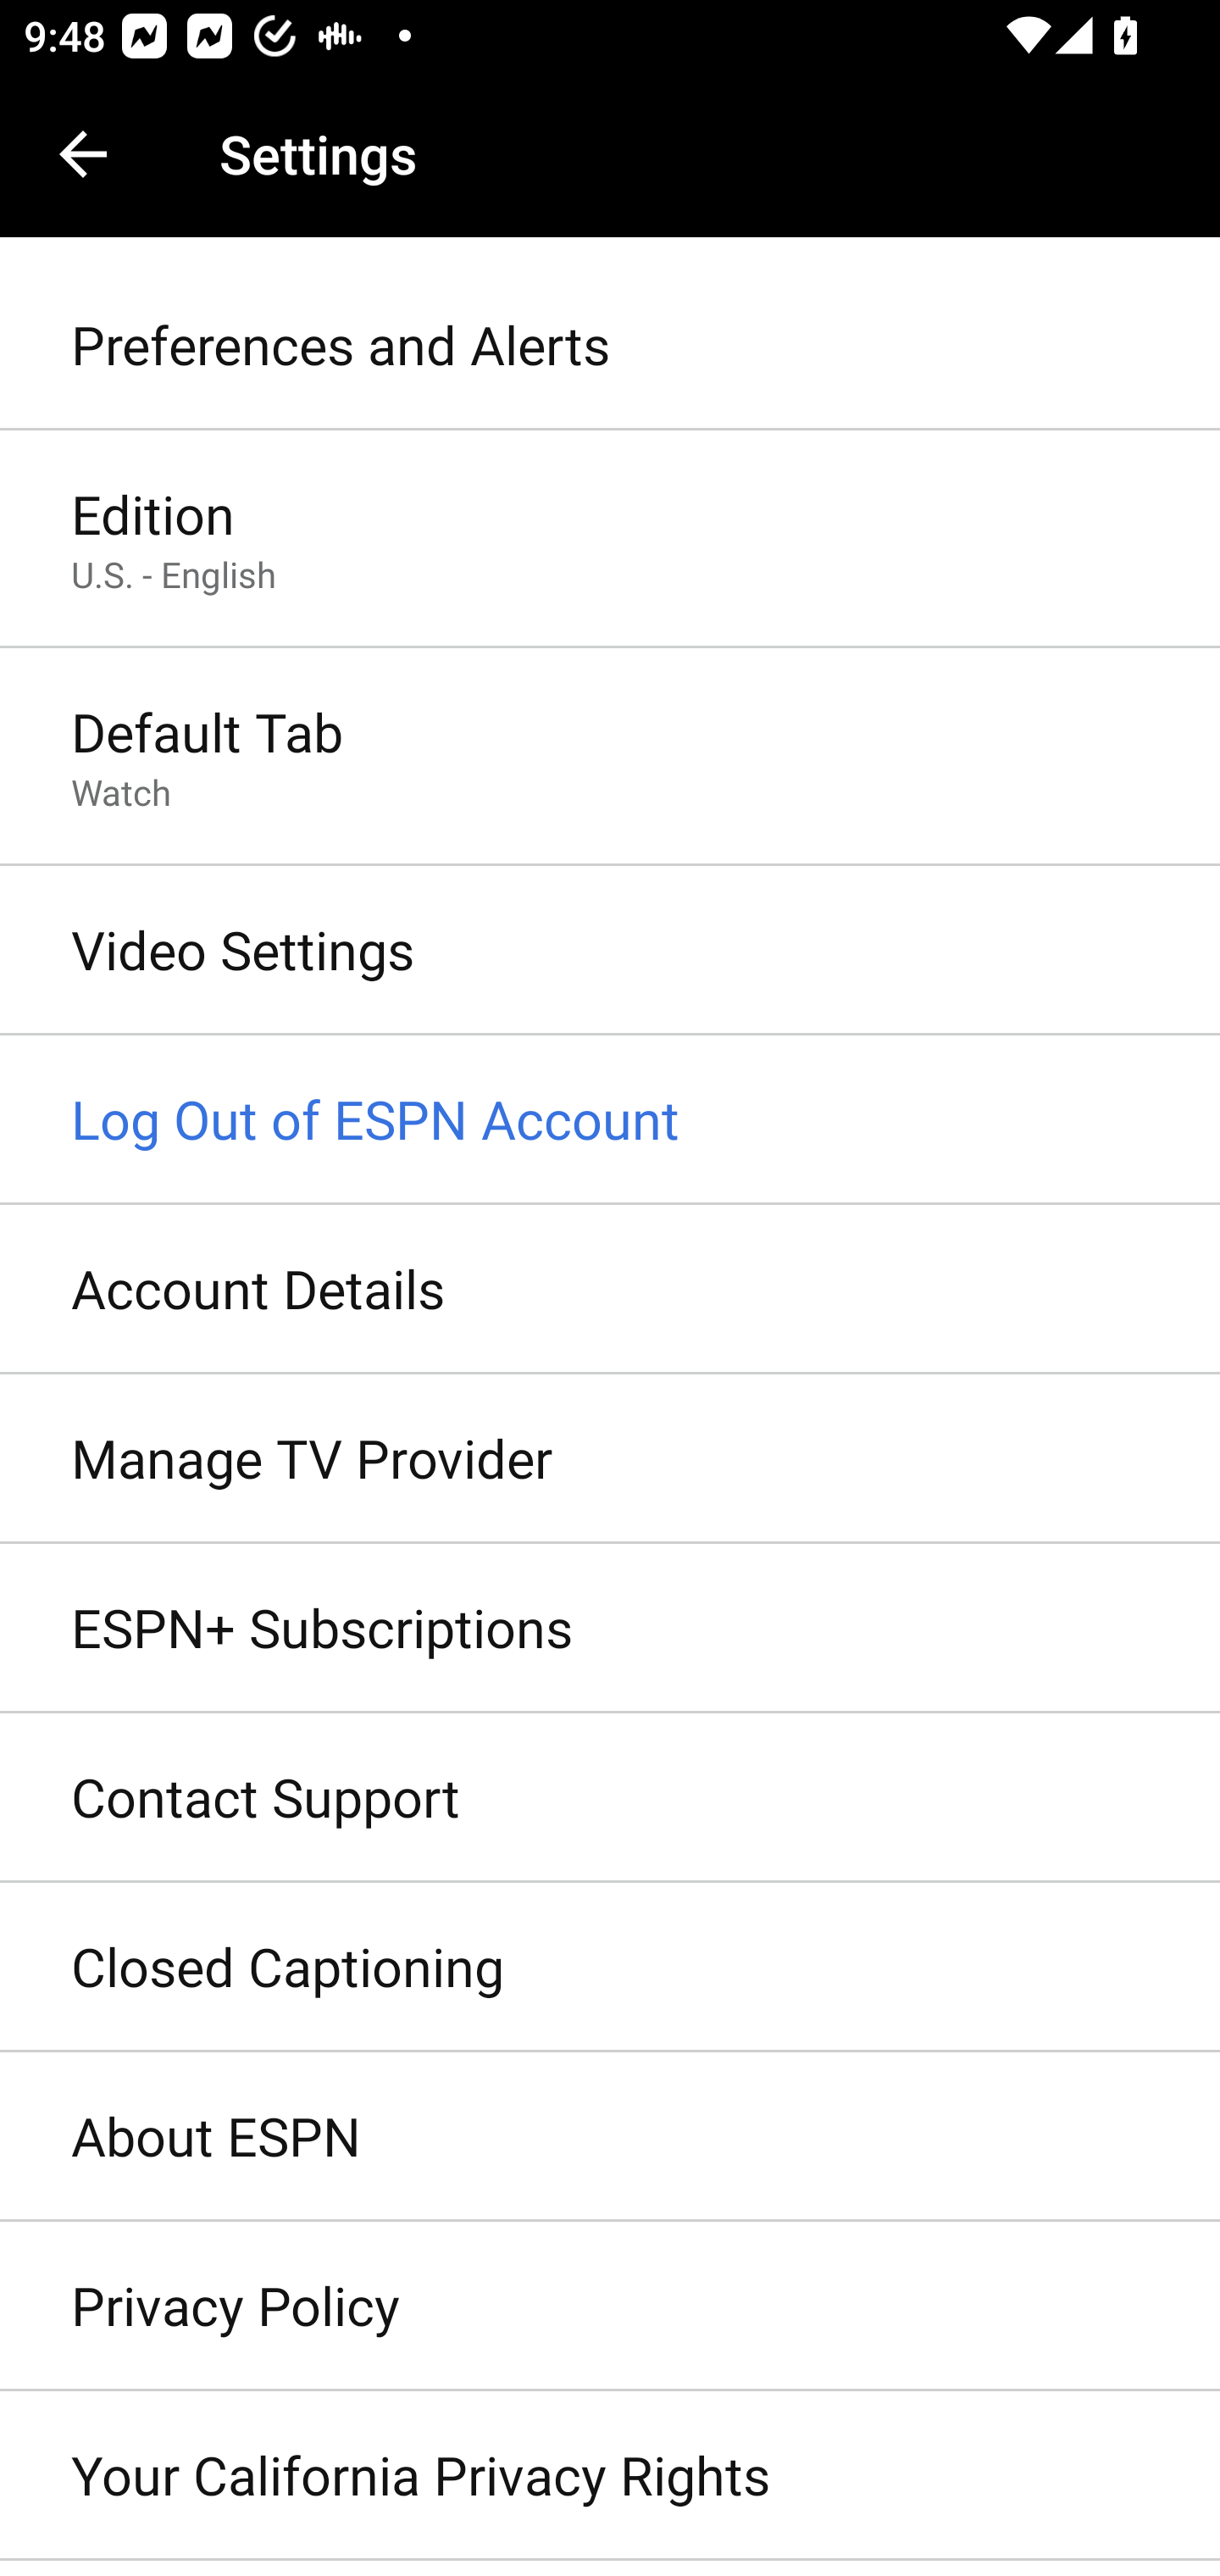 Image resolution: width=1220 pixels, height=2576 pixels. Describe the element at coordinates (610, 1461) in the screenshot. I see `Manage TV Provider` at that location.